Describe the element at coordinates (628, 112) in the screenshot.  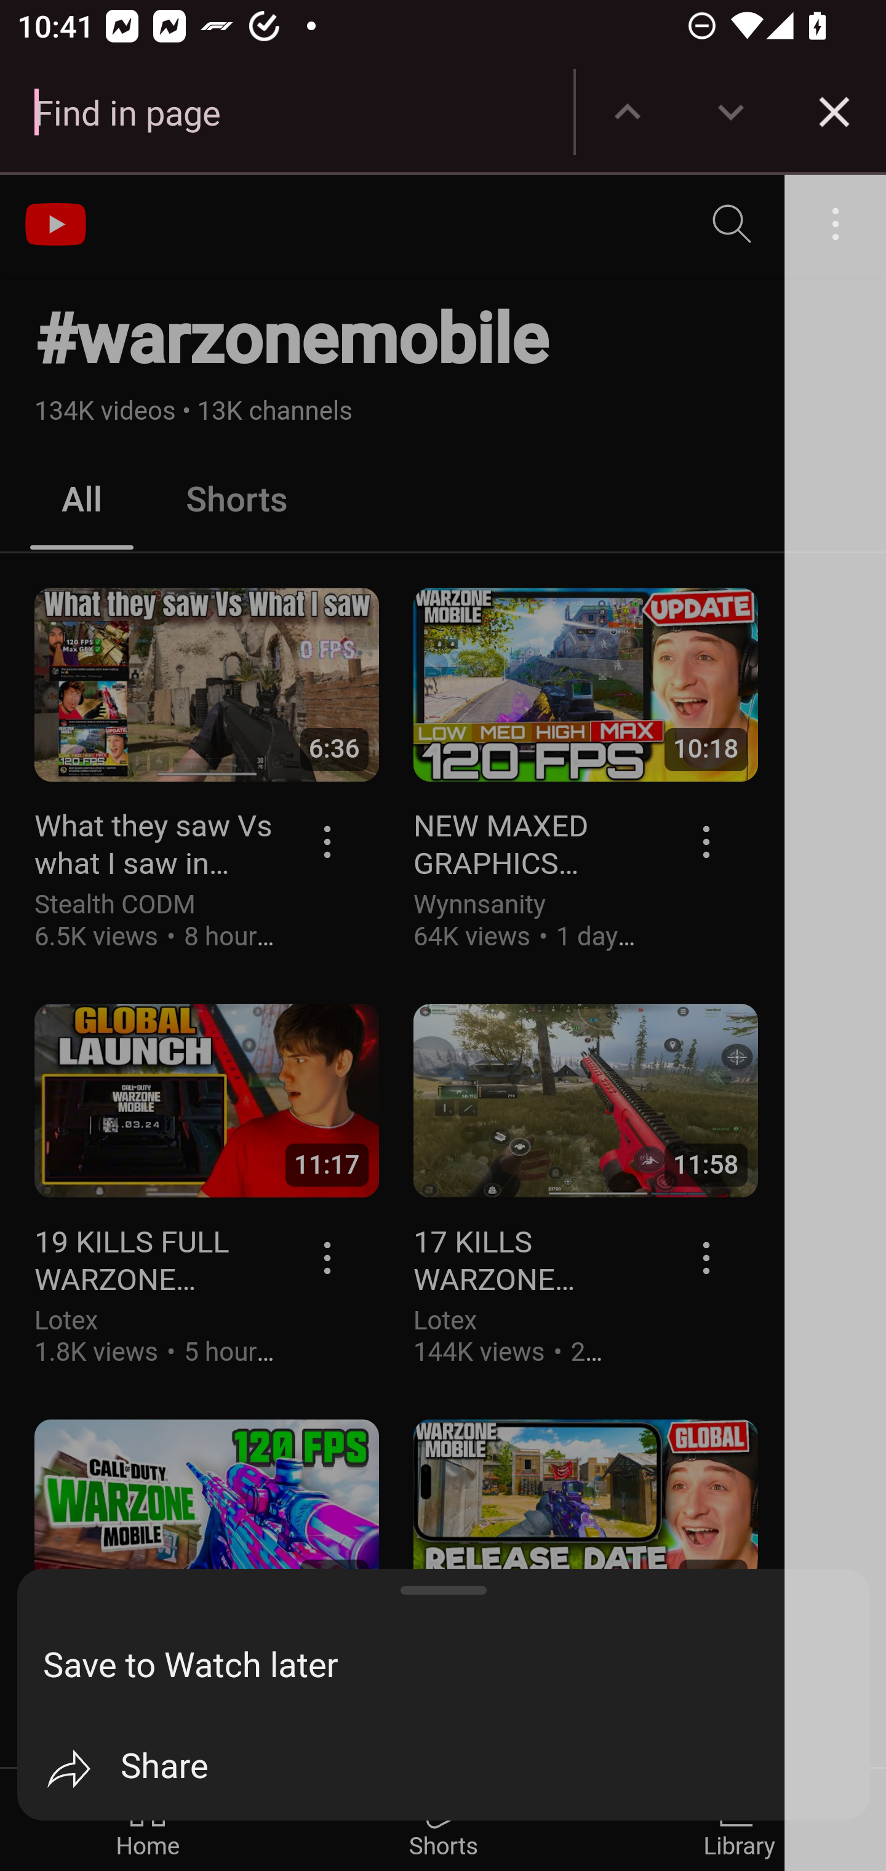
I see `Previous` at that location.